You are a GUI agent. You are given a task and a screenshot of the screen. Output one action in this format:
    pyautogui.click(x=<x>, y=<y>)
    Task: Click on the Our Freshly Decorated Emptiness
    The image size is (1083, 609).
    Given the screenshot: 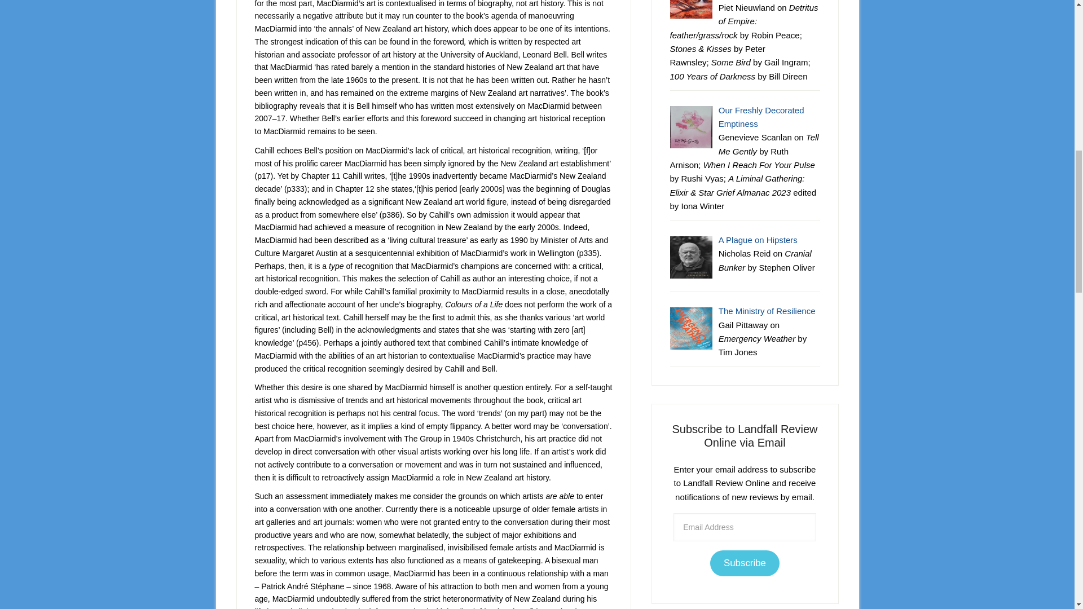 What is the action you would take?
    pyautogui.click(x=761, y=116)
    